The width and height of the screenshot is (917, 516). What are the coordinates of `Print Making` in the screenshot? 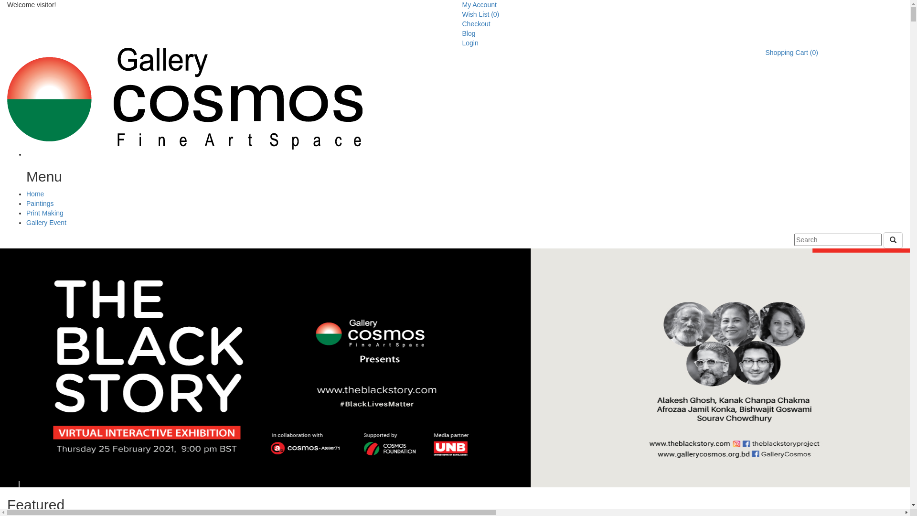 It's located at (45, 213).